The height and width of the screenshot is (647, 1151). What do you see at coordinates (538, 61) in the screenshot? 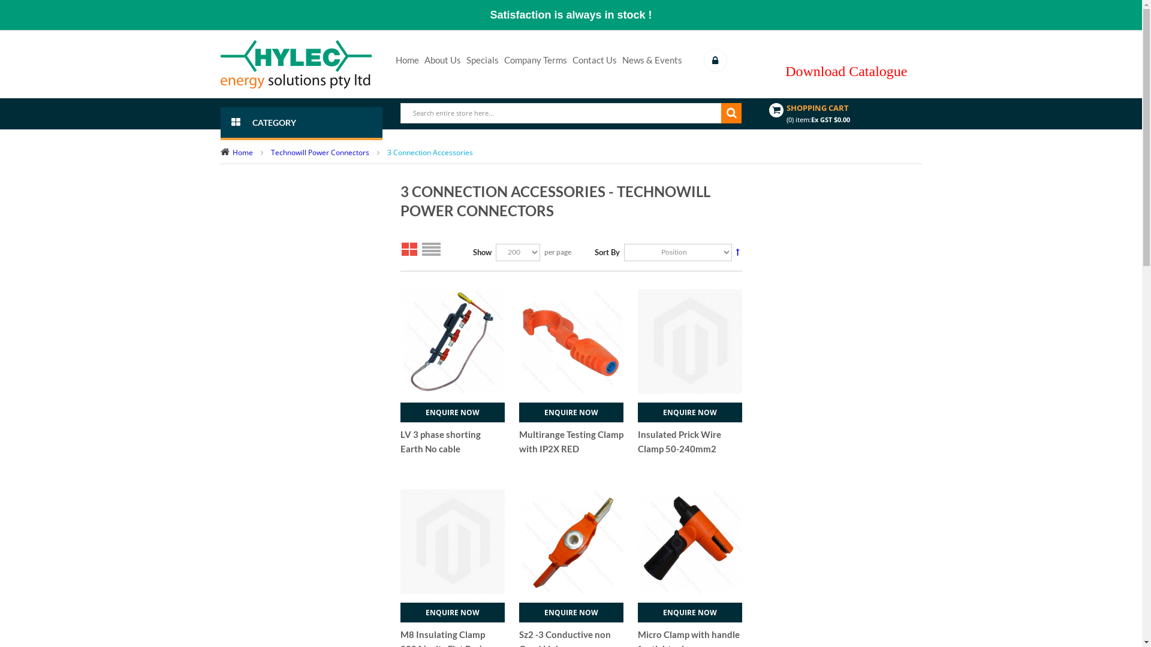
I see `Company Terms` at bounding box center [538, 61].